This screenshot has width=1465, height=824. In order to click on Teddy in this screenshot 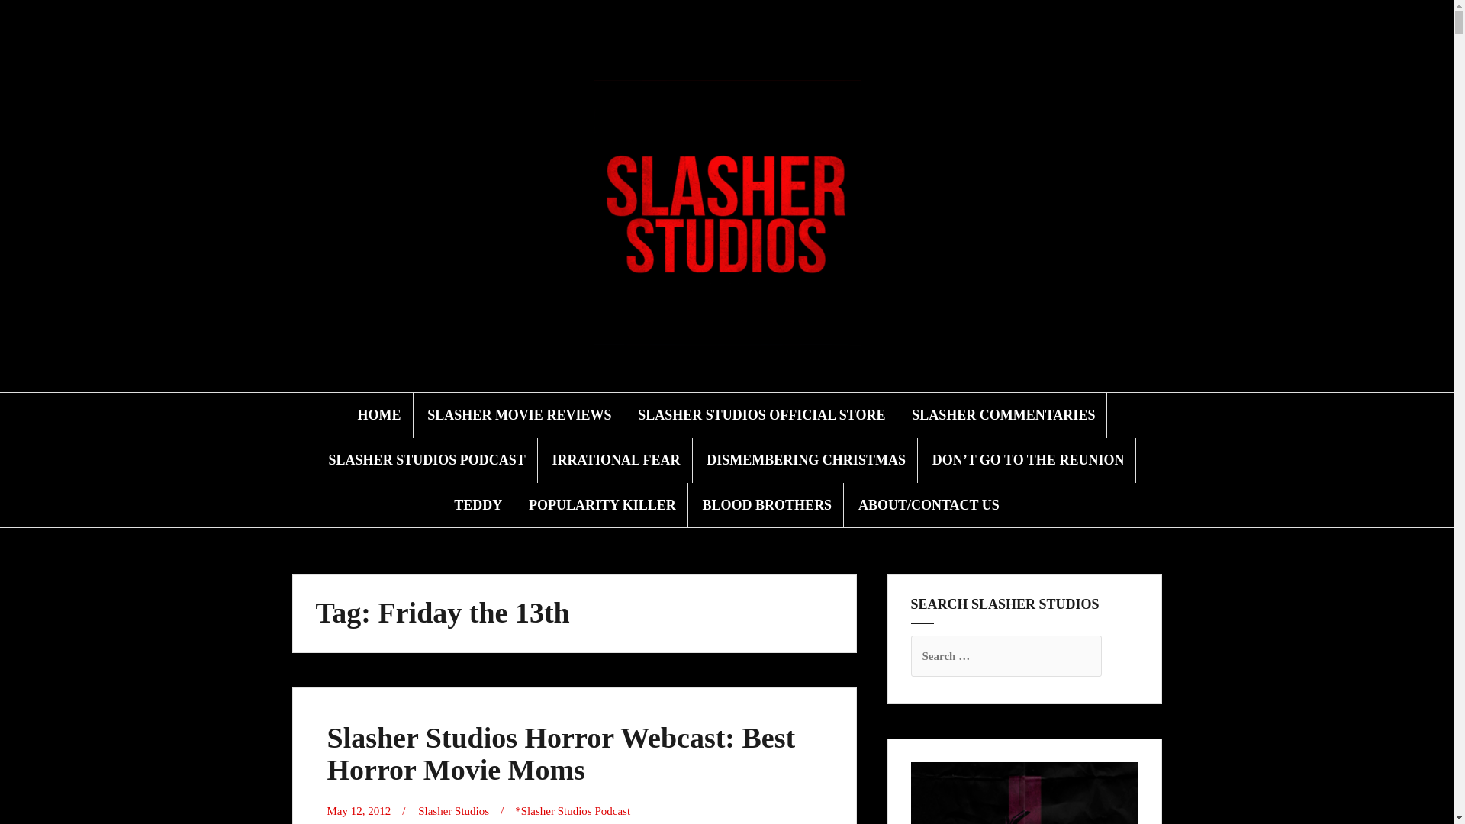, I will do `click(772, 17)`.